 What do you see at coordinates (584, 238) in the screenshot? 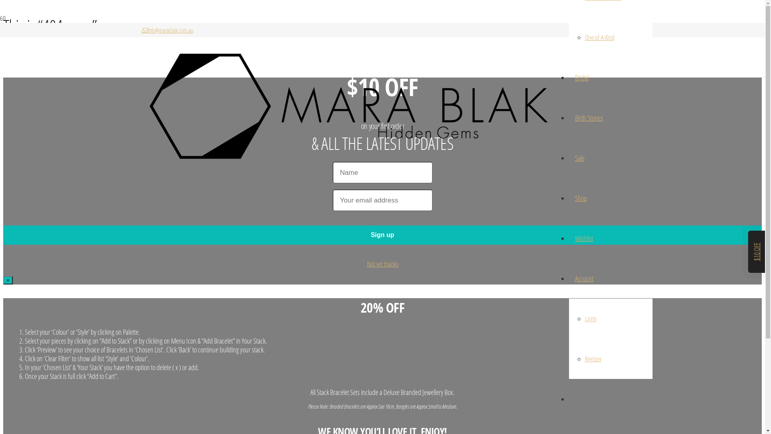
I see `Wishlist` at bounding box center [584, 238].